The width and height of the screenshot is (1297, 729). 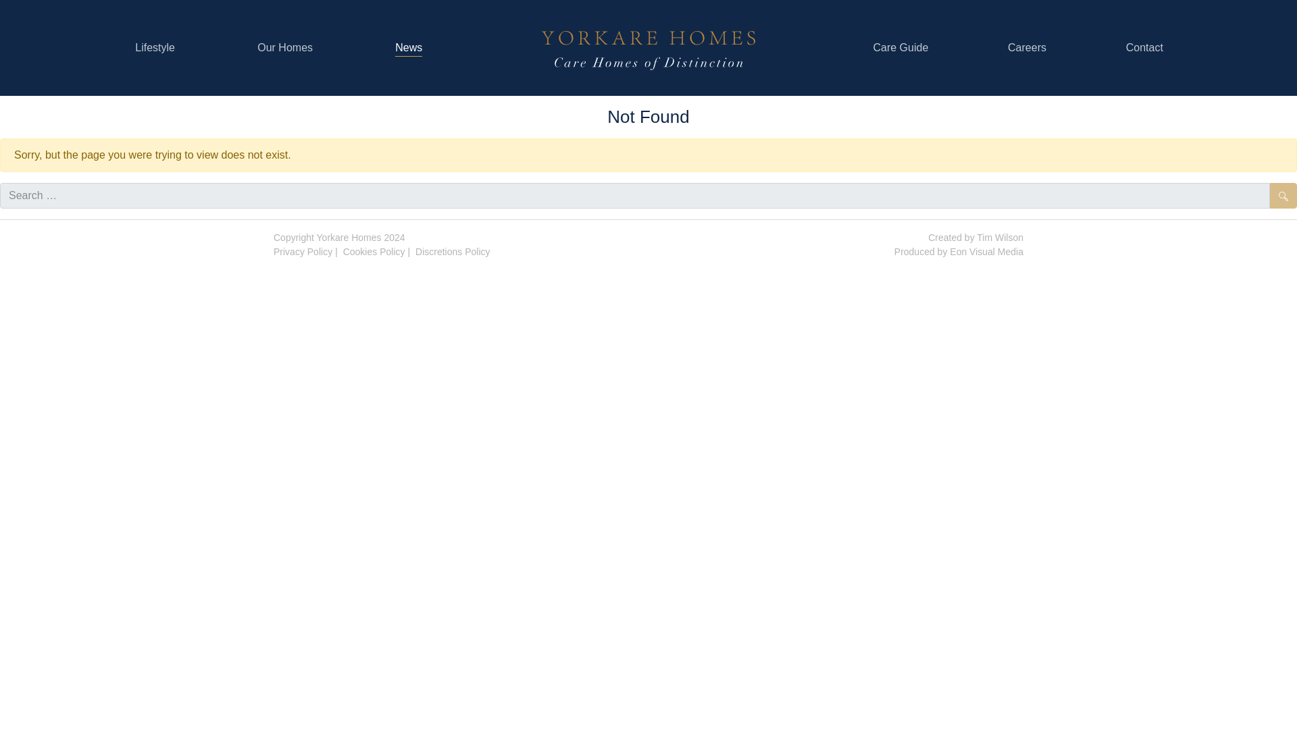 What do you see at coordinates (986, 252) in the screenshot?
I see `Eon Visual Media` at bounding box center [986, 252].